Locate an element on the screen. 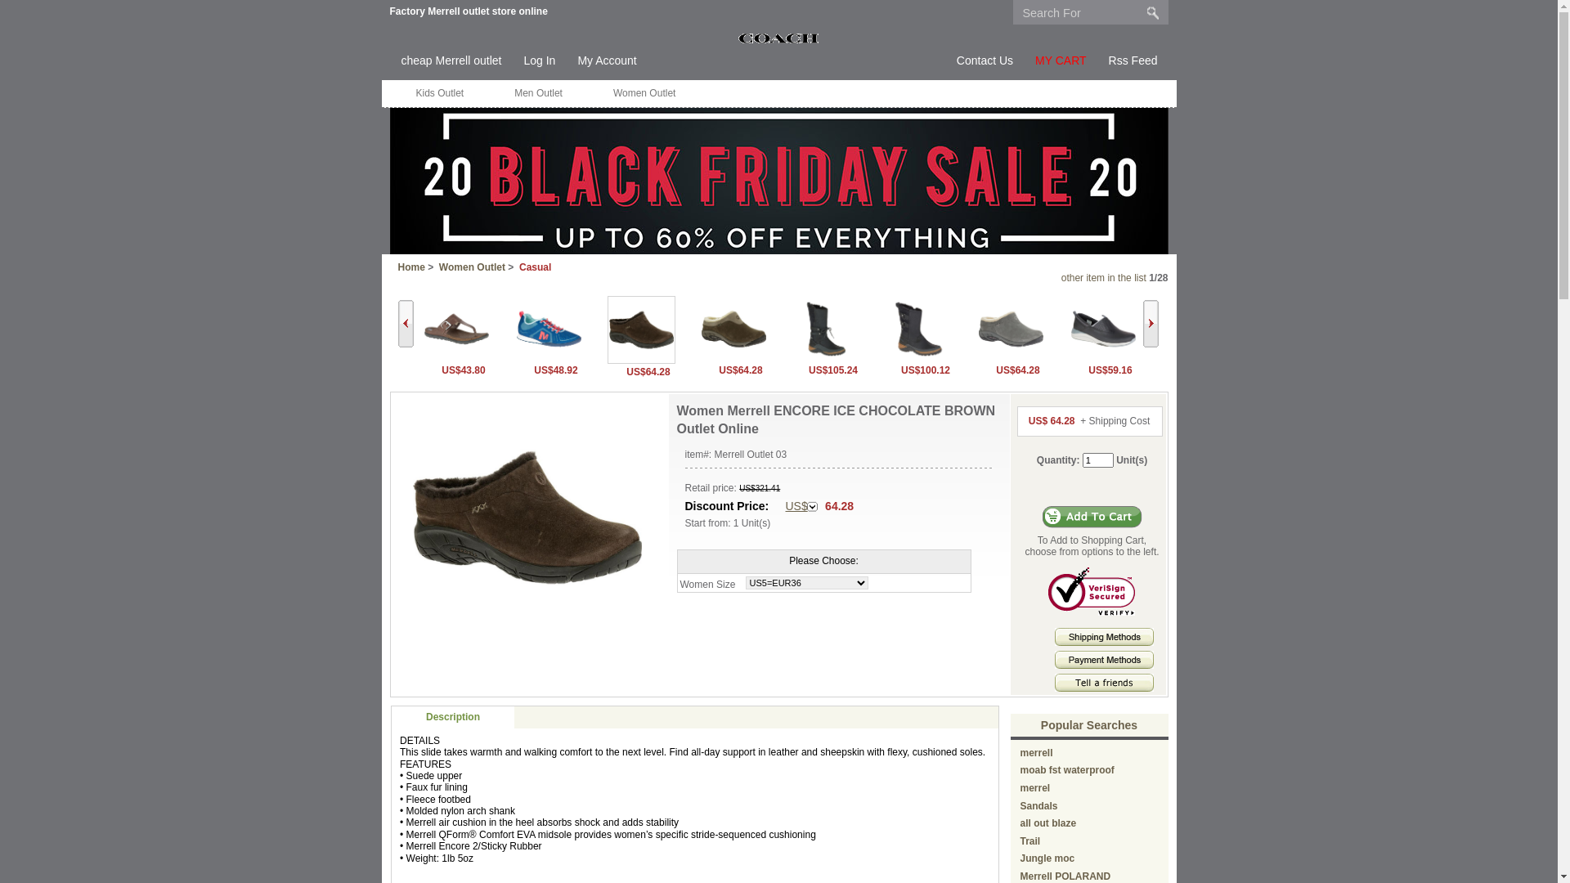 The image size is (1570, 883).  Women Merrell APPLAUD MOC BLACK Outlet Online  is located at coordinates (1102, 329).